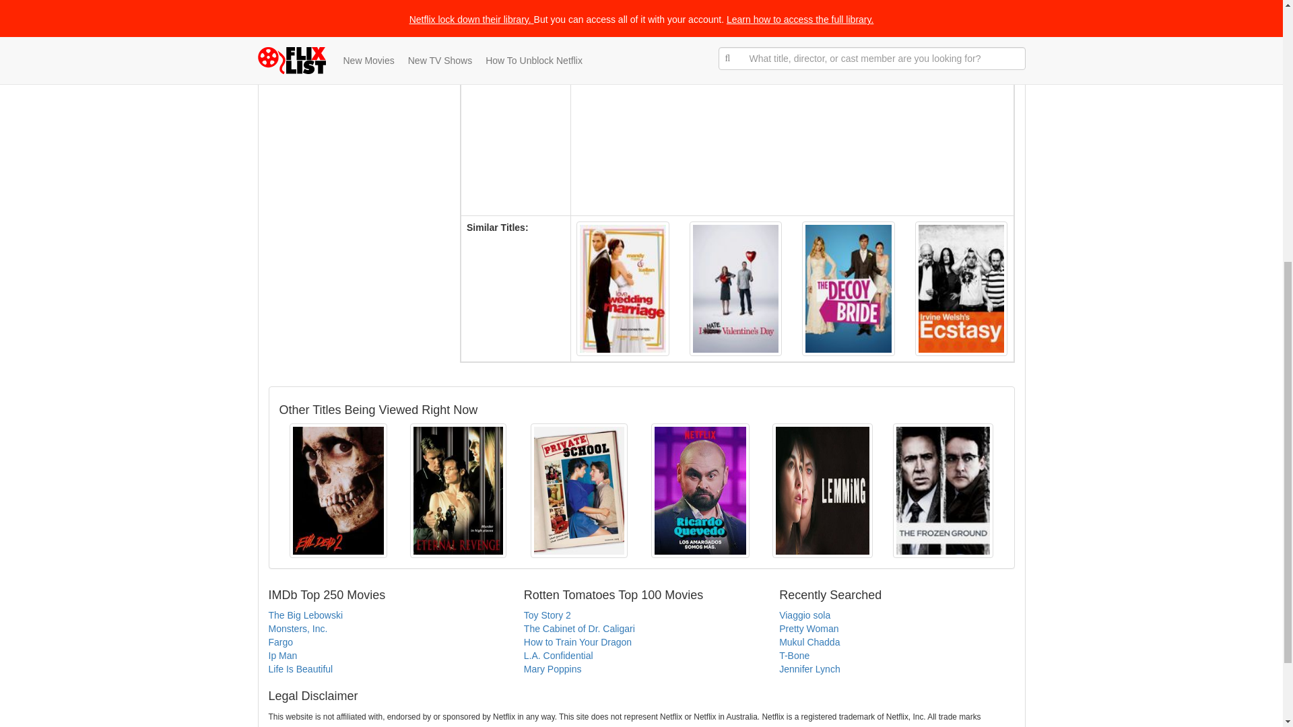 The width and height of the screenshot is (1293, 727). What do you see at coordinates (458, 490) in the screenshot?
I see `Eternal Revenge` at bounding box center [458, 490].